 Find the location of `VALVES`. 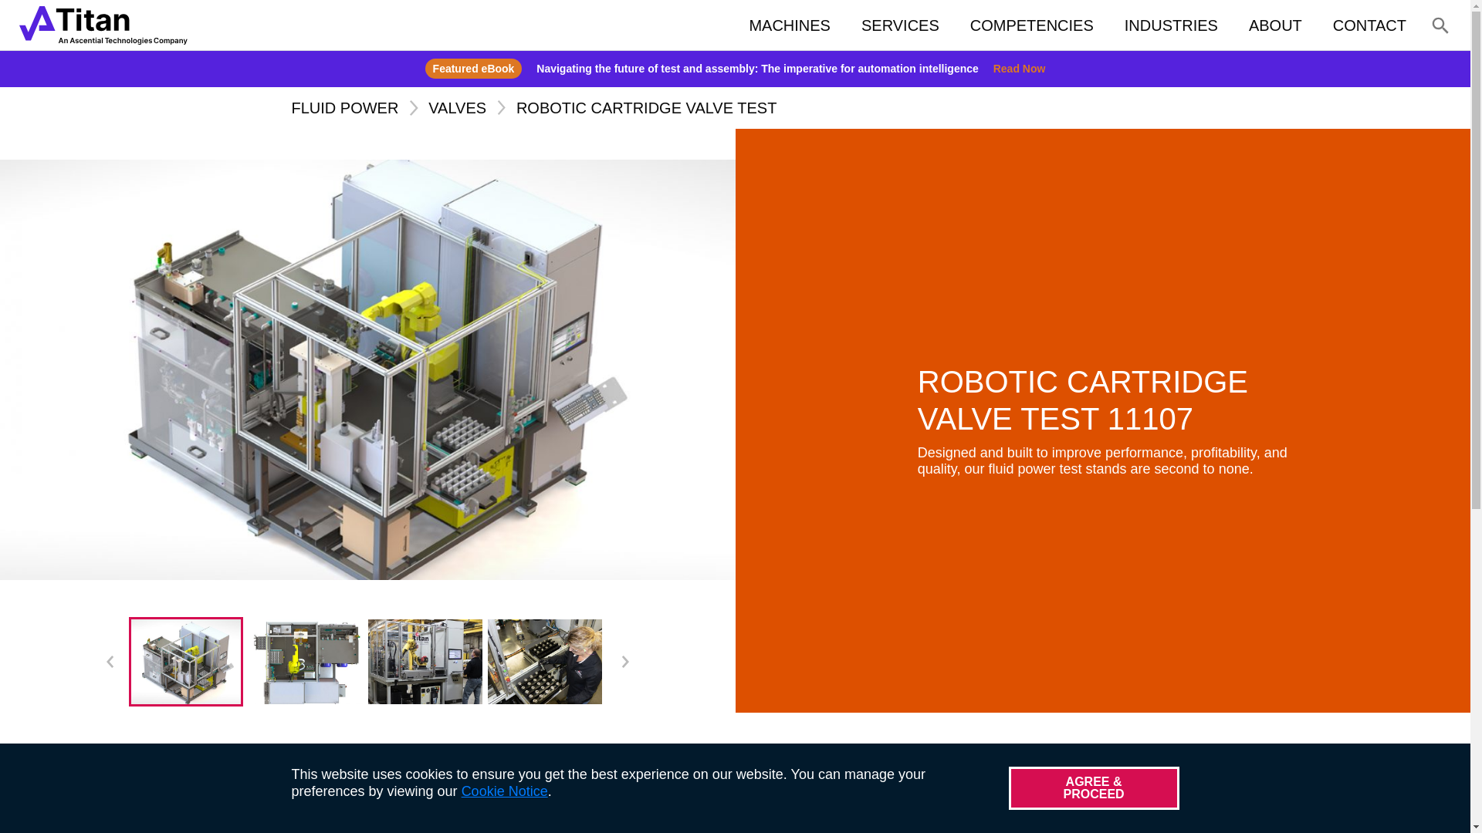

VALVES is located at coordinates (457, 108).